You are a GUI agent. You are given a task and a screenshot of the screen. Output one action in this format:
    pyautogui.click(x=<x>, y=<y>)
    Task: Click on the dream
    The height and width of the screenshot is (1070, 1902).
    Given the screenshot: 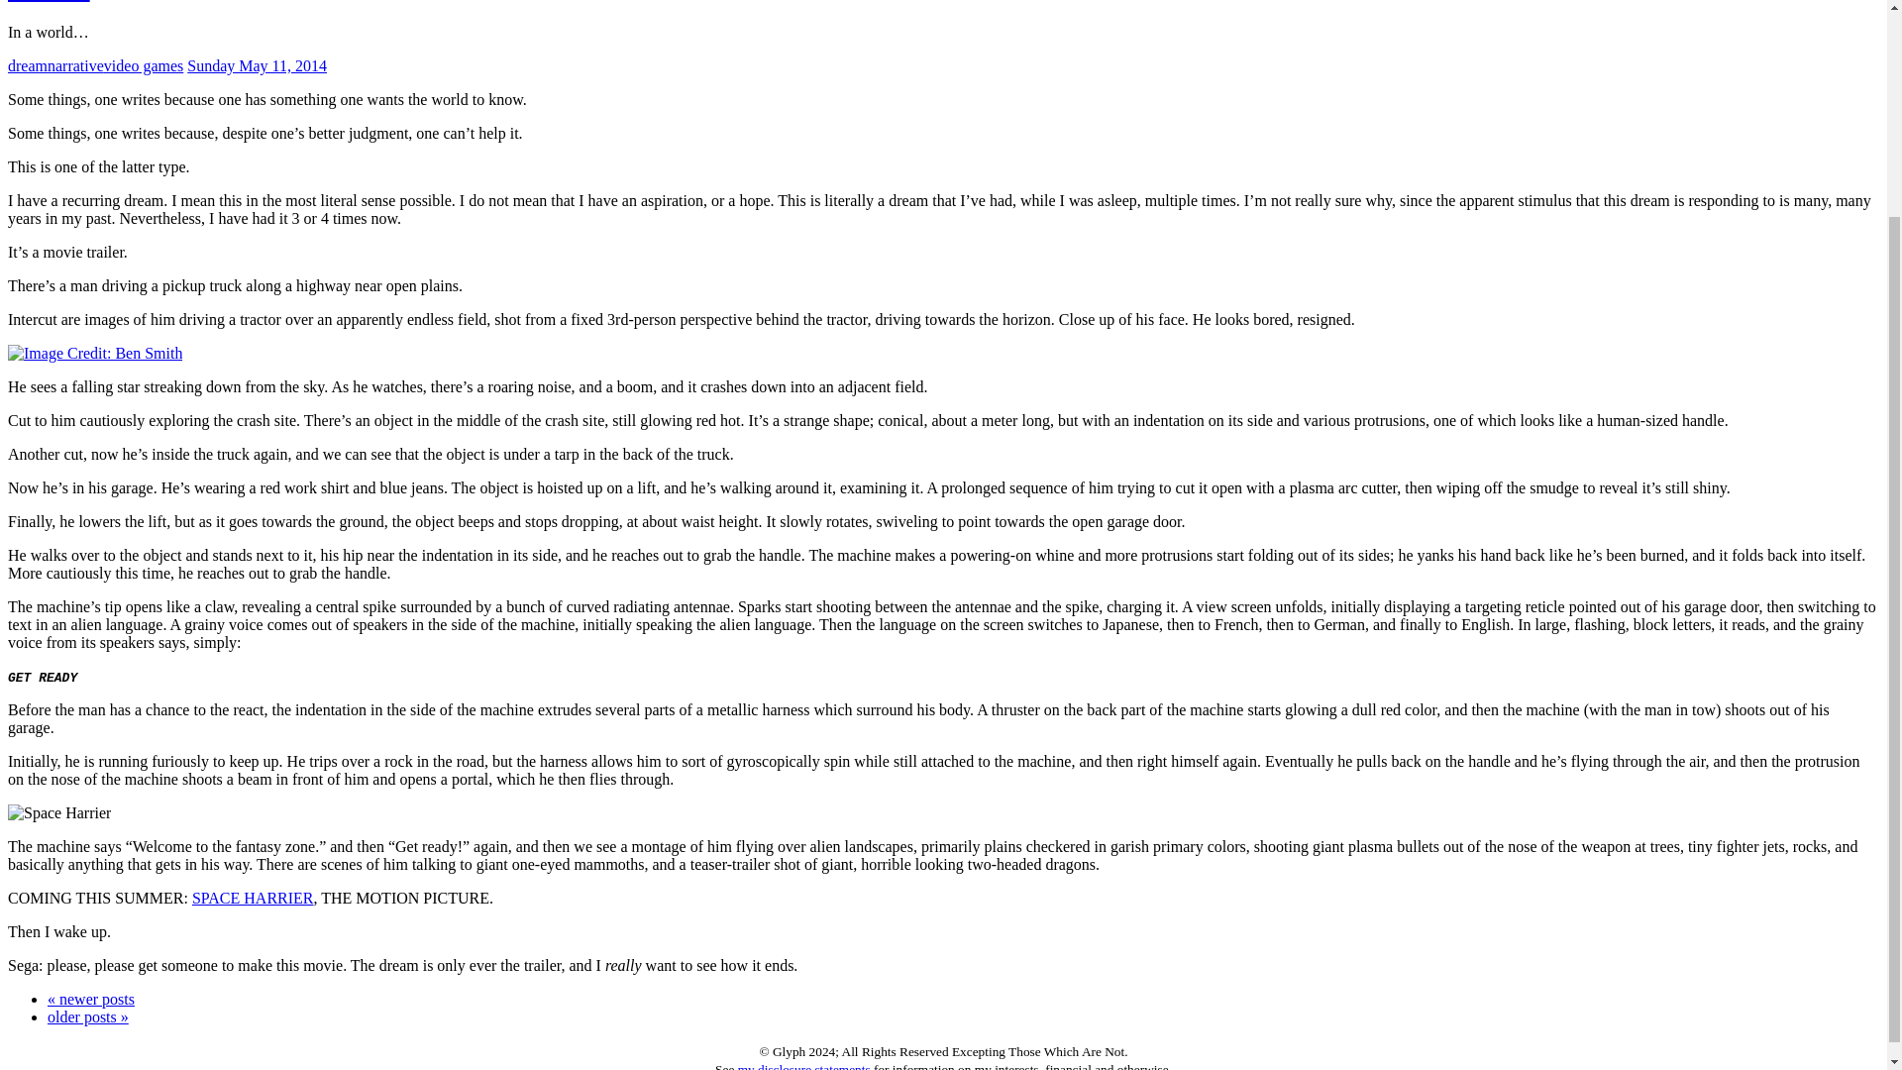 What is the action you would take?
    pyautogui.click(x=28, y=65)
    